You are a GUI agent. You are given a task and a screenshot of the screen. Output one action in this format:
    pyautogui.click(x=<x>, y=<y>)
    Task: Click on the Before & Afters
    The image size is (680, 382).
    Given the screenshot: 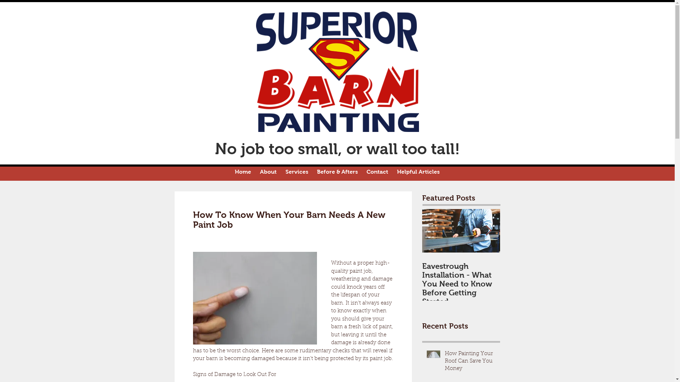 What is the action you would take?
    pyautogui.click(x=337, y=172)
    